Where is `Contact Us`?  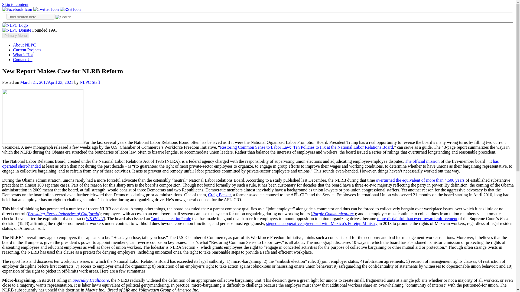
Contact Us is located at coordinates (23, 59).